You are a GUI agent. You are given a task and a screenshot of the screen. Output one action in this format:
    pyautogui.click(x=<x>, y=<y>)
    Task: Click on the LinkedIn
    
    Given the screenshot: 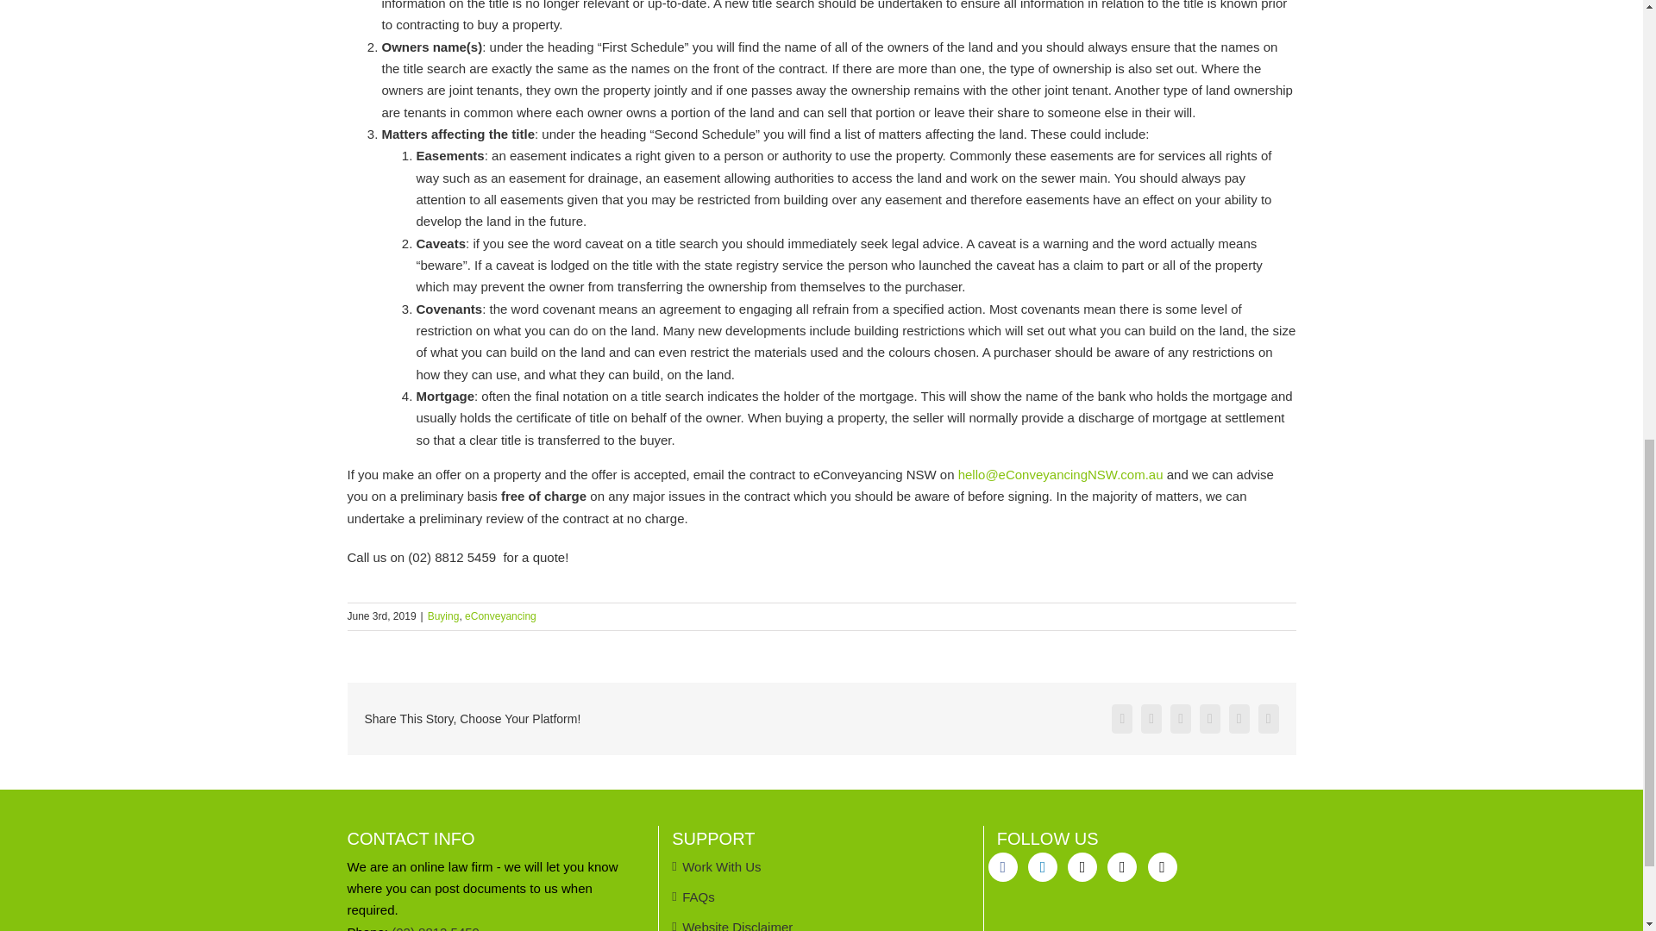 What is the action you would take?
    pyautogui.click(x=1209, y=719)
    